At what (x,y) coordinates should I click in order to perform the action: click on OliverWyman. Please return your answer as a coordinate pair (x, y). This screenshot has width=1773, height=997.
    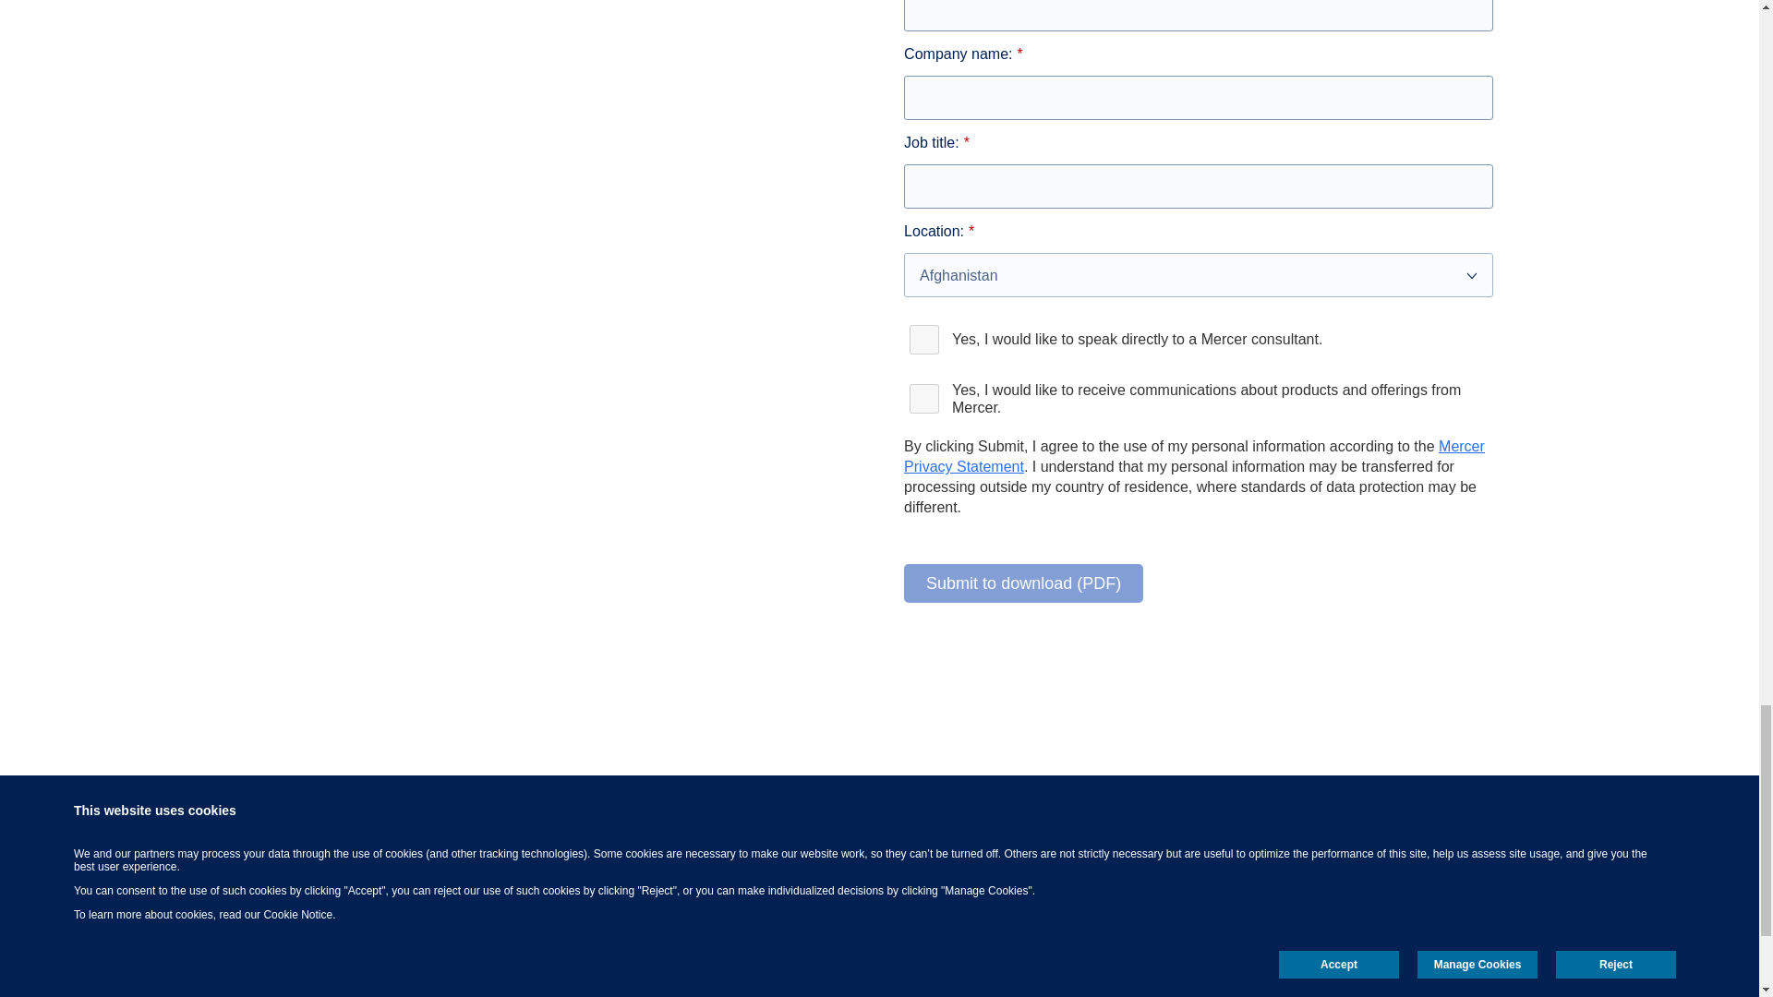
    Looking at the image, I should click on (1444, 888).